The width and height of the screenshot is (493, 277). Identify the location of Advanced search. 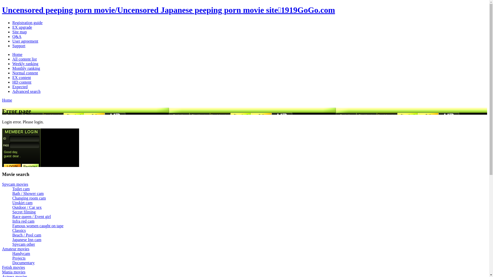
(26, 91).